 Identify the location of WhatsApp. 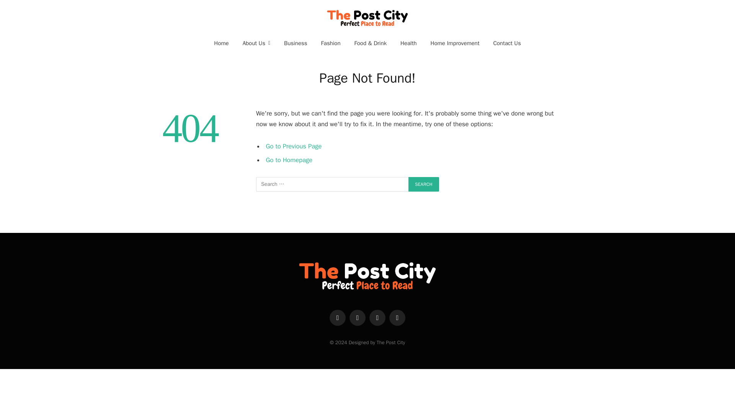
(397, 318).